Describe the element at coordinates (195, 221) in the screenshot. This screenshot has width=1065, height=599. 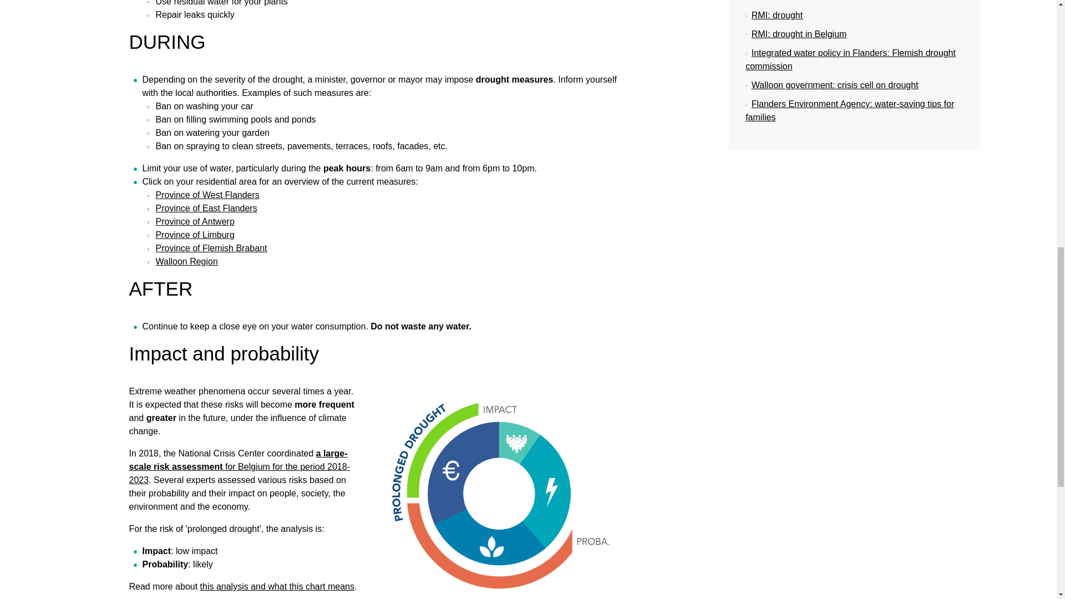
I see `Province of Antwerp` at that location.